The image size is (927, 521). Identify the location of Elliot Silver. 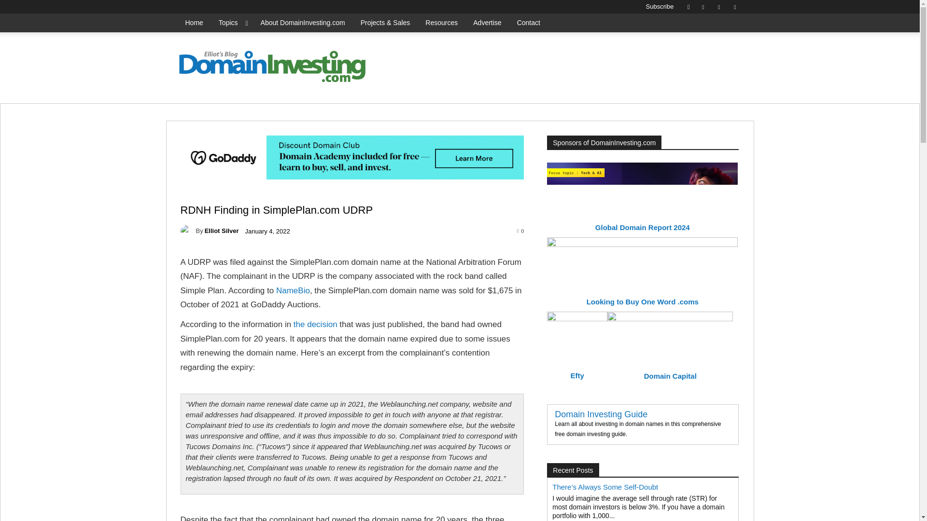
(188, 231).